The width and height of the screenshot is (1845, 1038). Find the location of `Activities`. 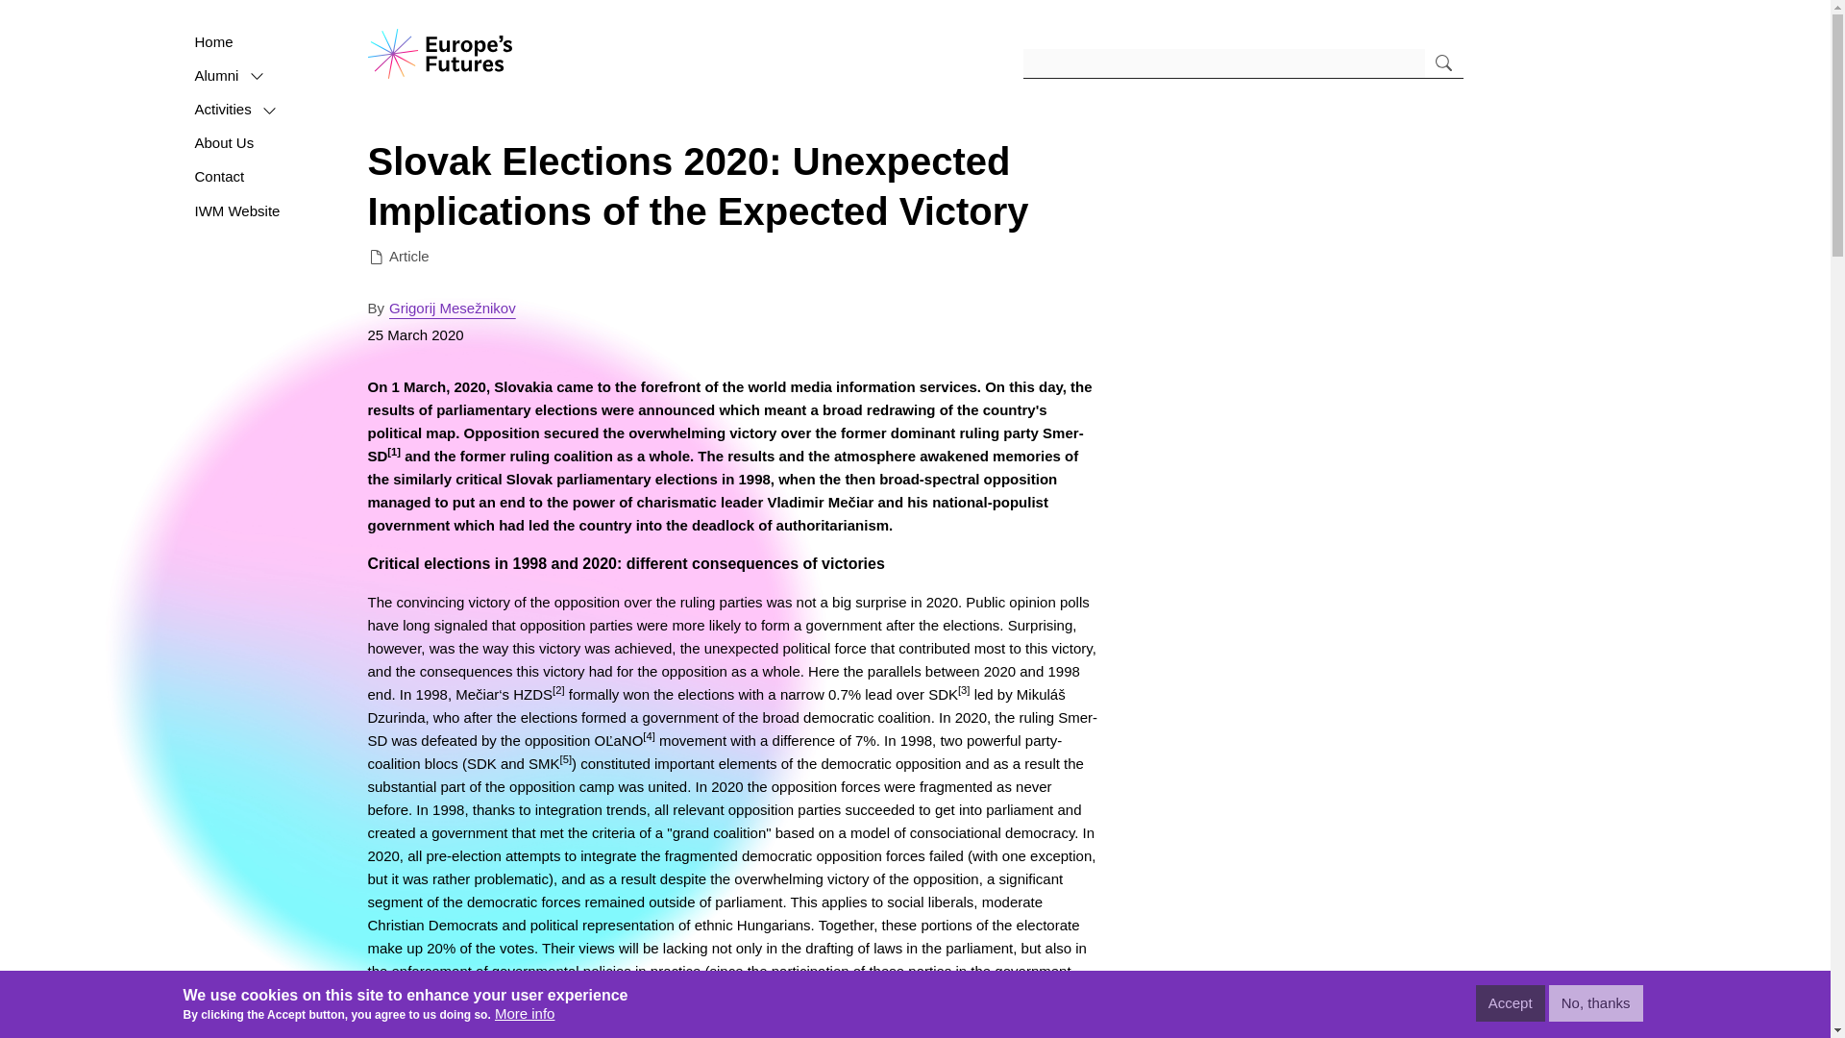

Activities is located at coordinates (225, 110).